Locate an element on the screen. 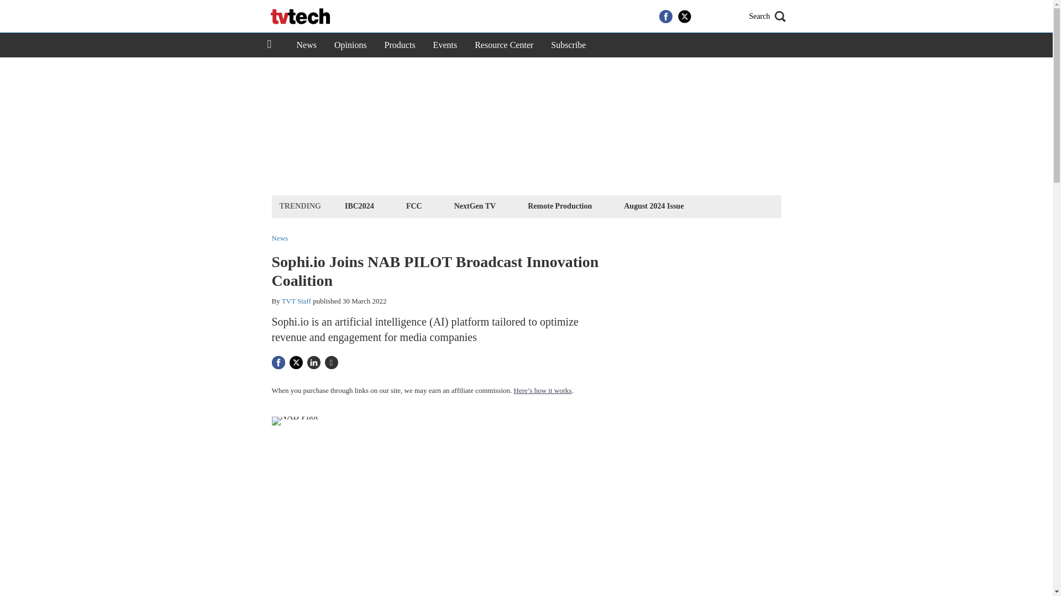  Products is located at coordinates (400, 45).